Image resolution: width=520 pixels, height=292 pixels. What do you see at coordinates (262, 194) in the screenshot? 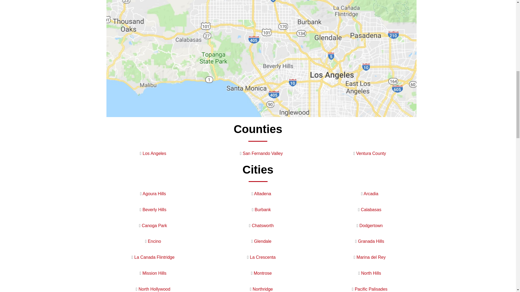
I see `Altadena Local Pavers Contractor` at bounding box center [262, 194].